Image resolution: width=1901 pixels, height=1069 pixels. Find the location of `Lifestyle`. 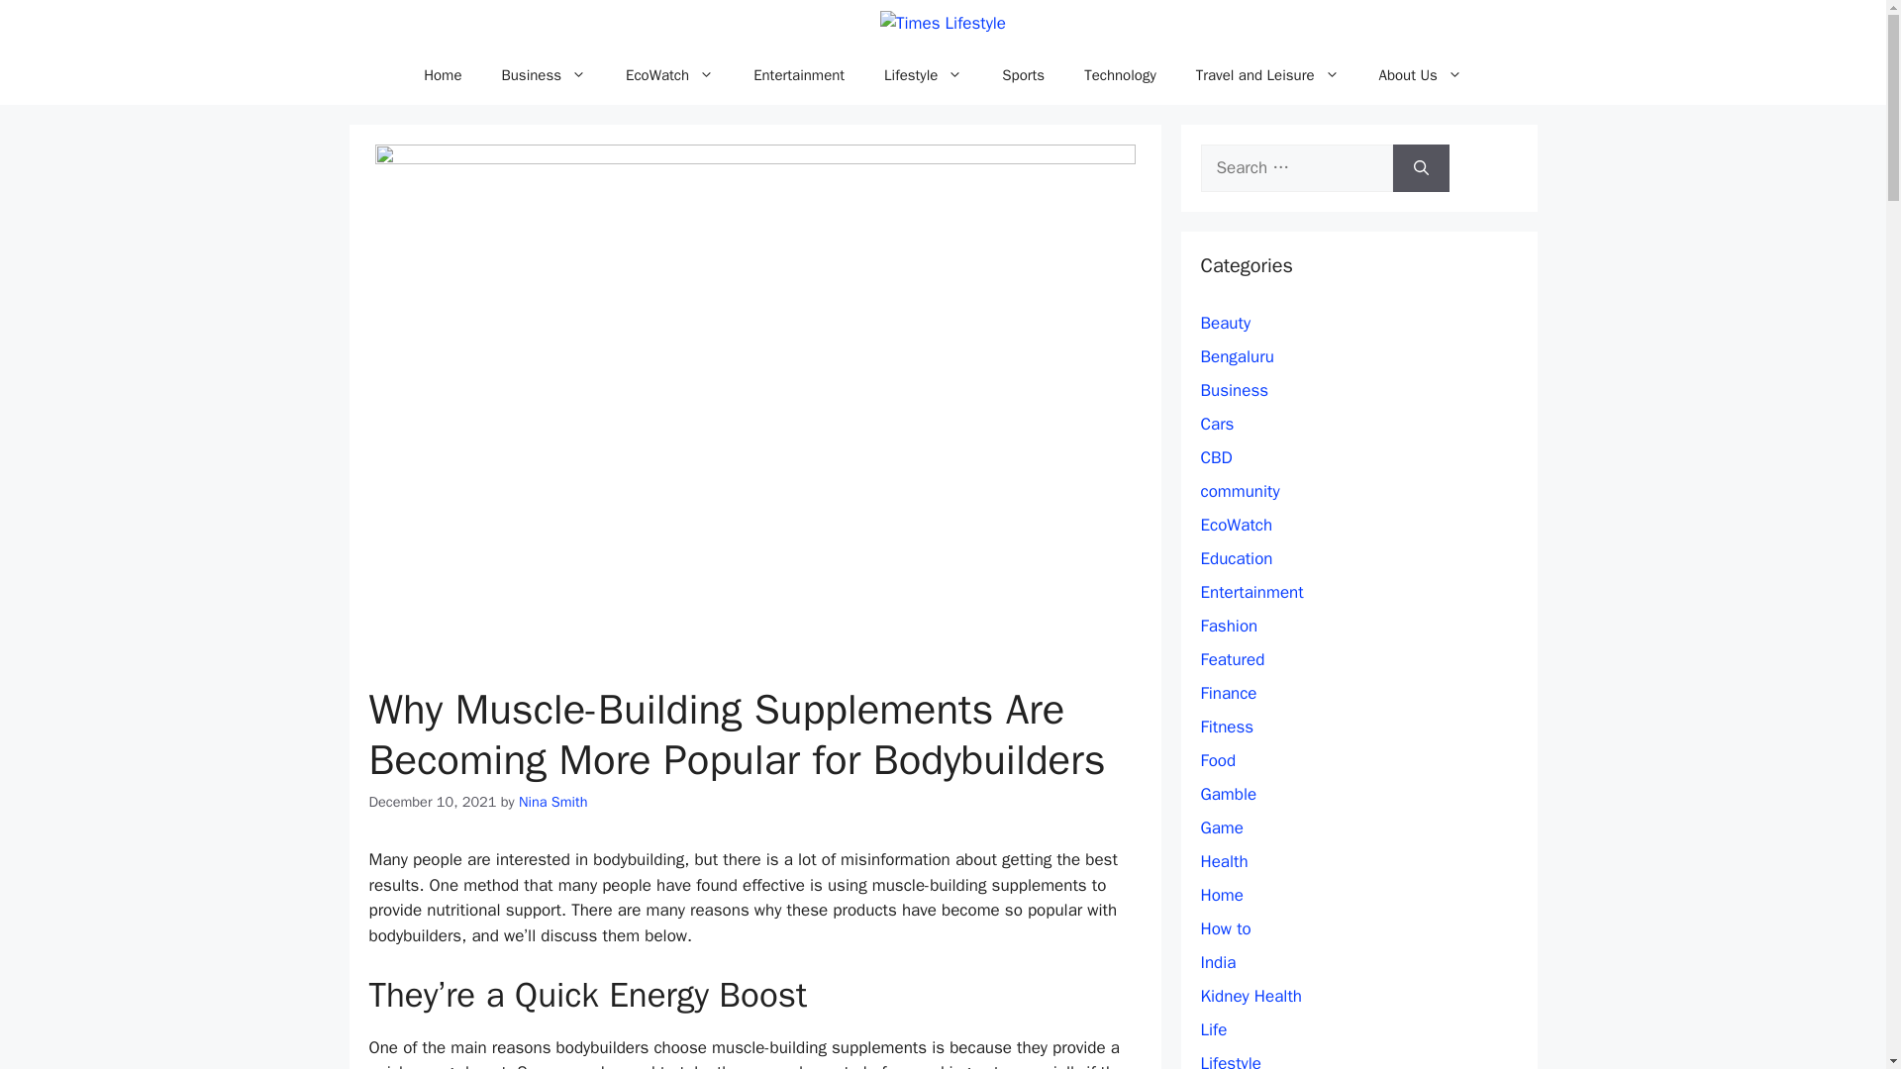

Lifestyle is located at coordinates (923, 75).